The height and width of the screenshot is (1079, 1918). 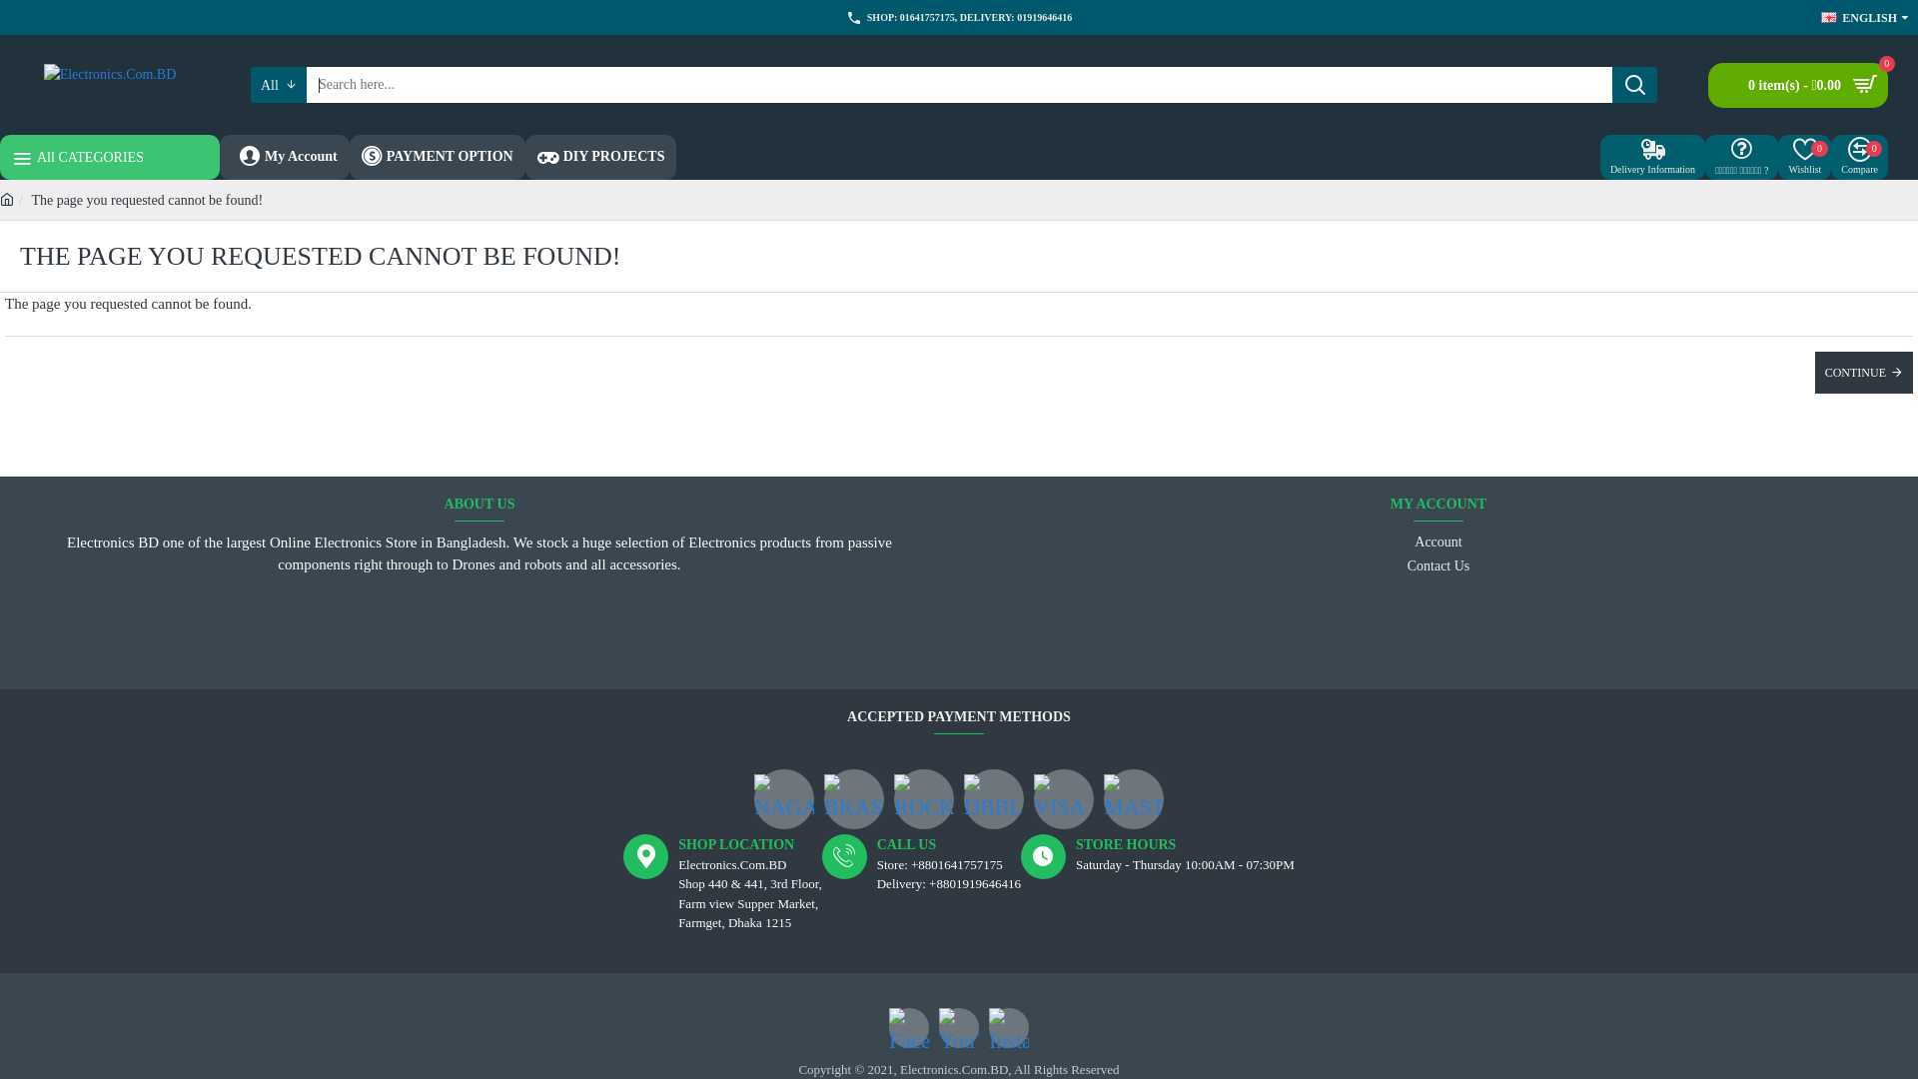 What do you see at coordinates (1860, 158) in the screenshot?
I see `Compare
0` at bounding box center [1860, 158].